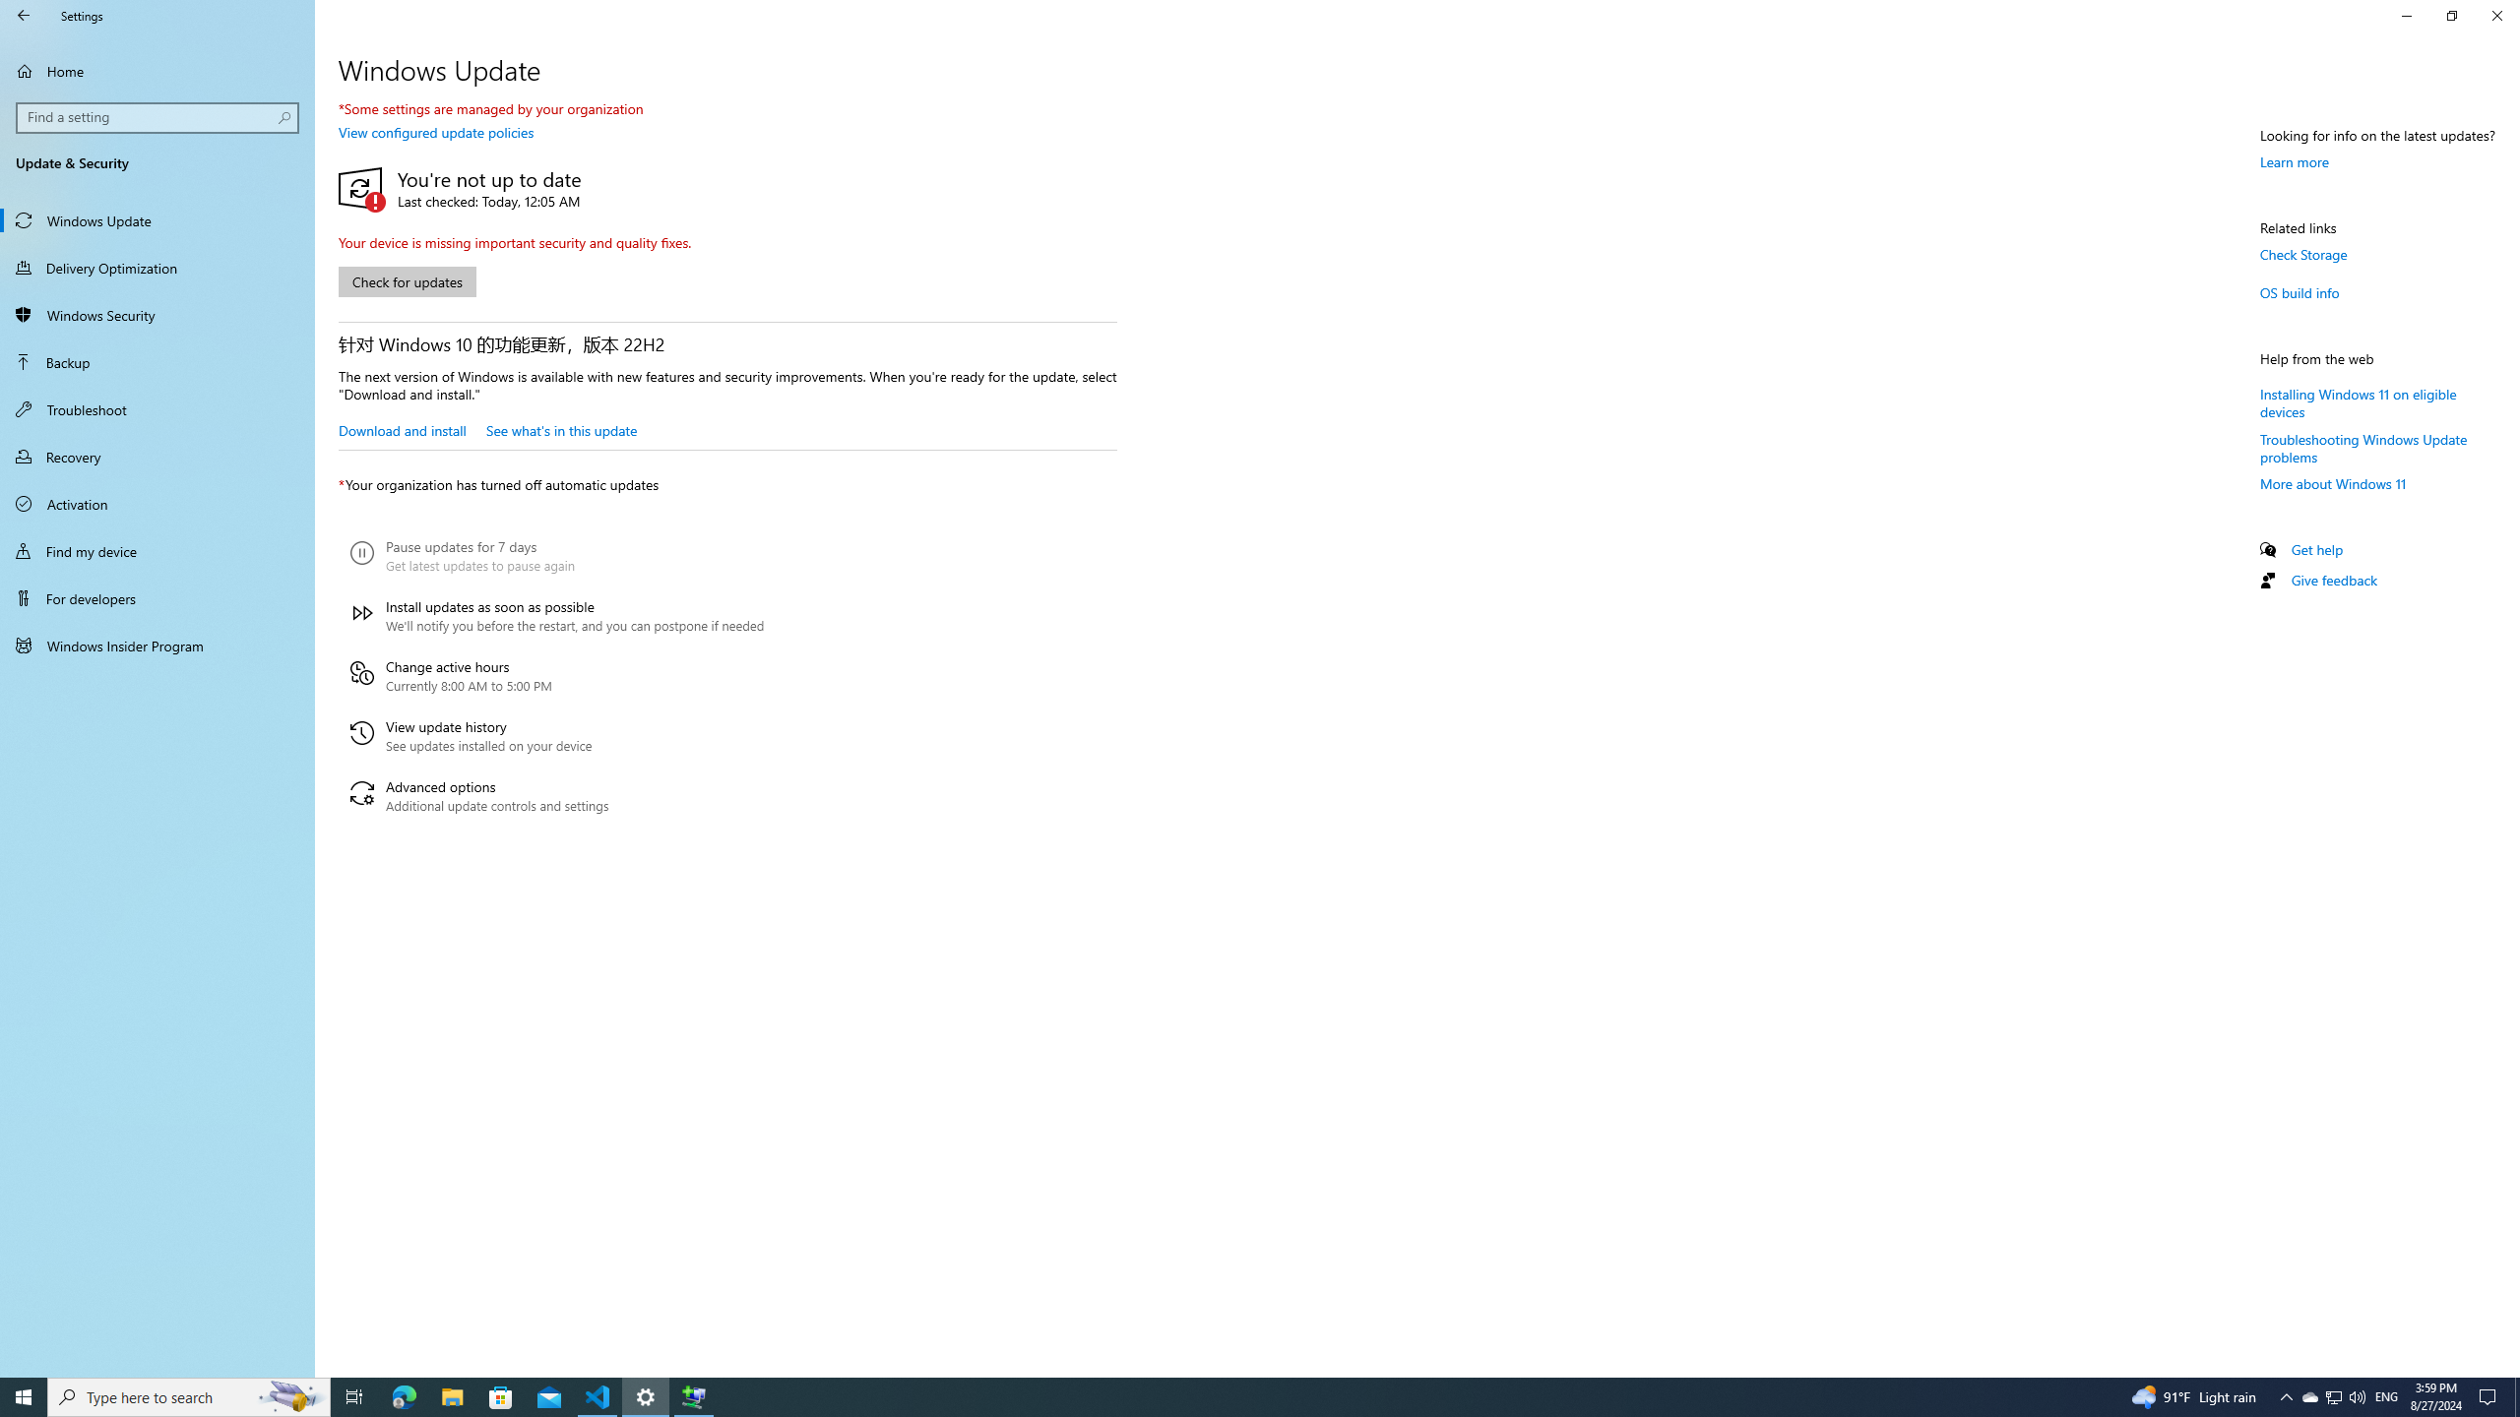 The width and height of the screenshot is (2520, 1417). Describe the element at coordinates (158, 117) in the screenshot. I see `Search box, Find a setting` at that location.